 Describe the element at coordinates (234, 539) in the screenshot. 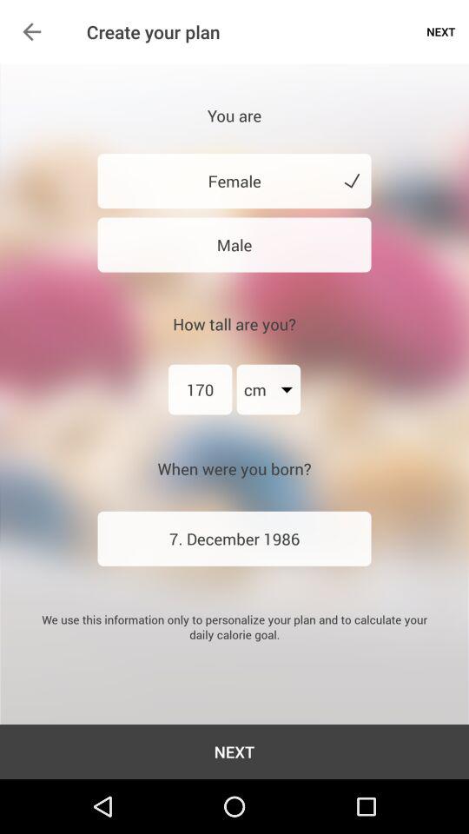

I see `turn on icon below the when were you` at that location.